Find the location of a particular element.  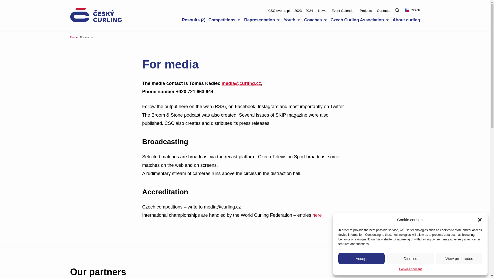

Representation is located at coordinates (259, 20).